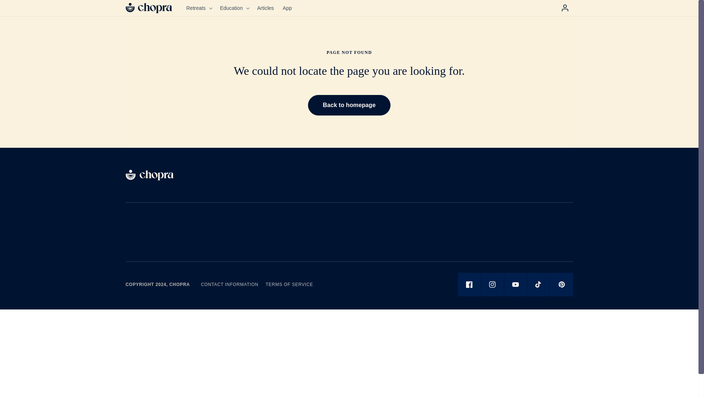  Describe the element at coordinates (349, 105) in the screenshot. I see `Back to homepage` at that location.